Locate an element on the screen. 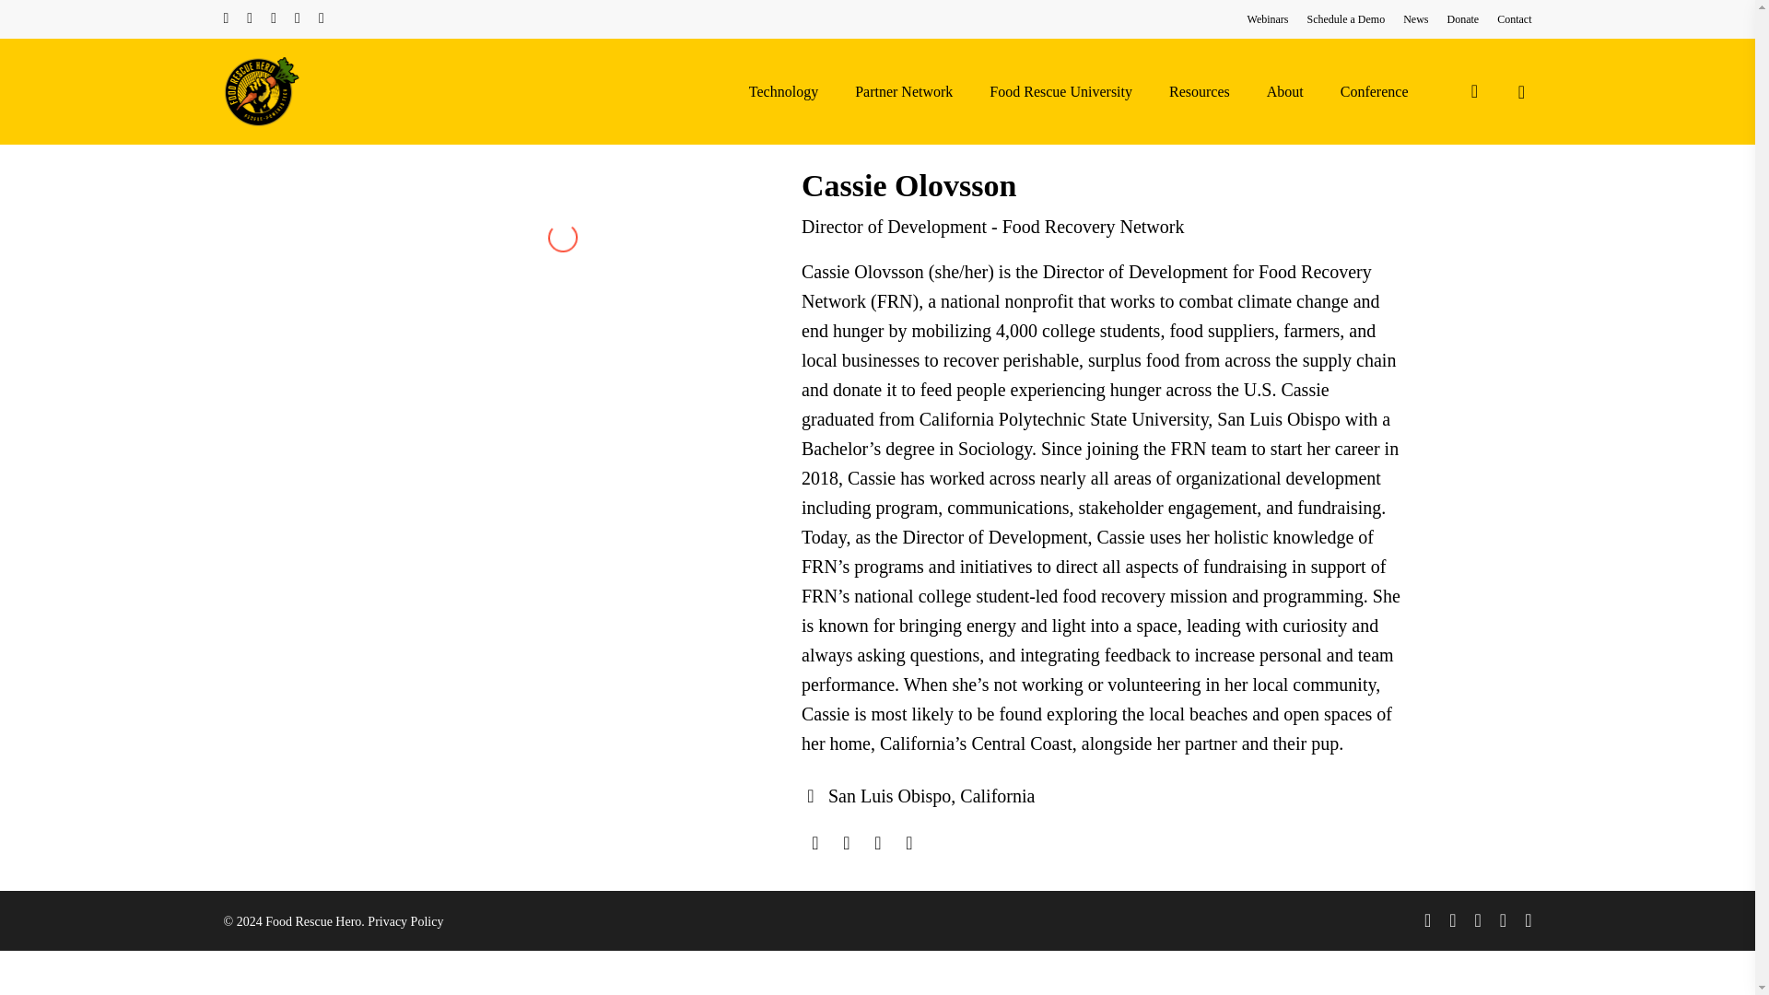 This screenshot has width=1769, height=995. search is located at coordinates (1474, 91).